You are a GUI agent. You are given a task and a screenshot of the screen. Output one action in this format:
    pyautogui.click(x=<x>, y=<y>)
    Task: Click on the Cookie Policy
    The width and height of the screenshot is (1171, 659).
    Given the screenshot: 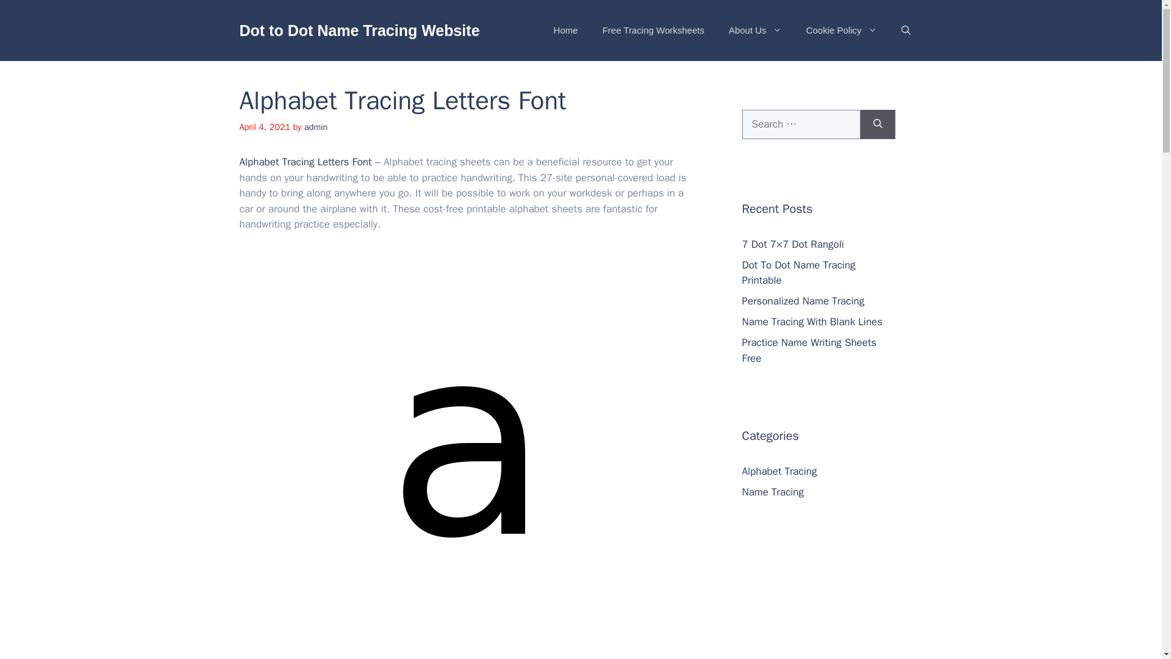 What is the action you would take?
    pyautogui.click(x=841, y=31)
    